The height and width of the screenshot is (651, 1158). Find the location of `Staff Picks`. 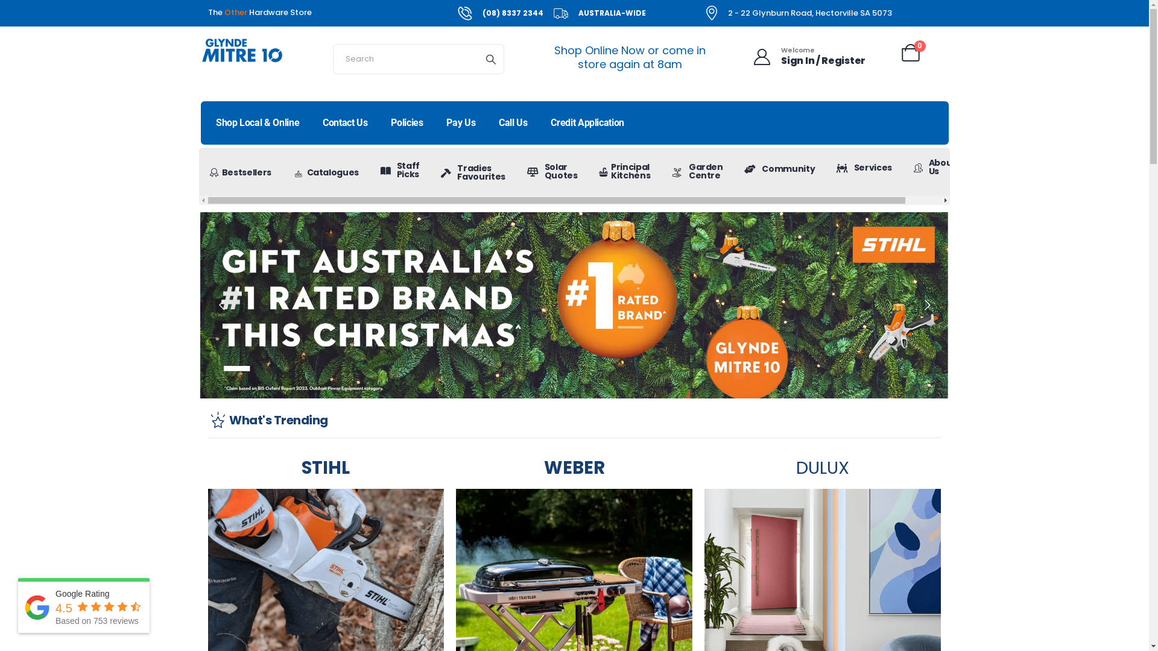

Staff Picks is located at coordinates (400, 170).